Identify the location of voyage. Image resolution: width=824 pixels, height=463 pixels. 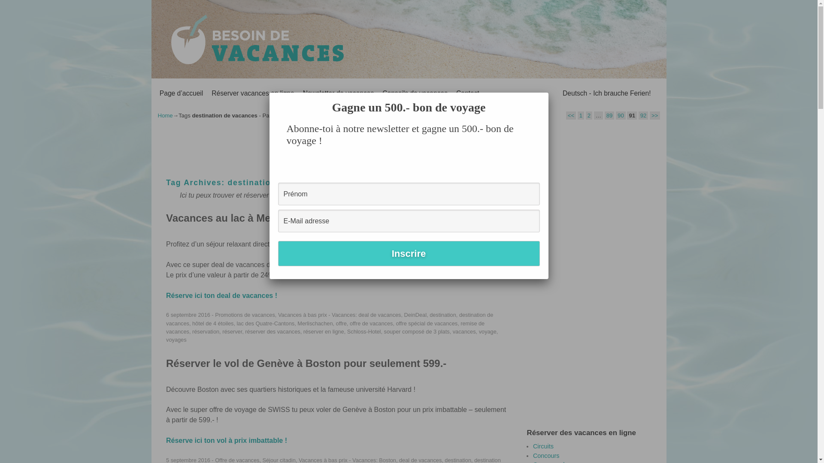
(488, 332).